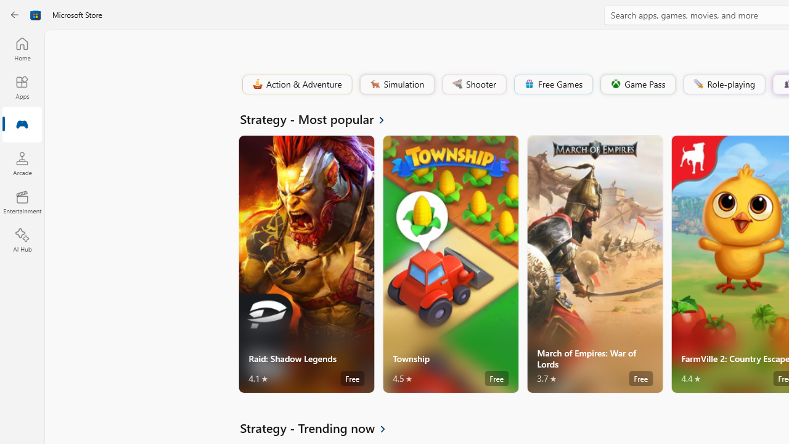 Image resolution: width=789 pixels, height=444 pixels. I want to click on Township. Average rating of 4.5 out of five stars. Free  , so click(450, 264).